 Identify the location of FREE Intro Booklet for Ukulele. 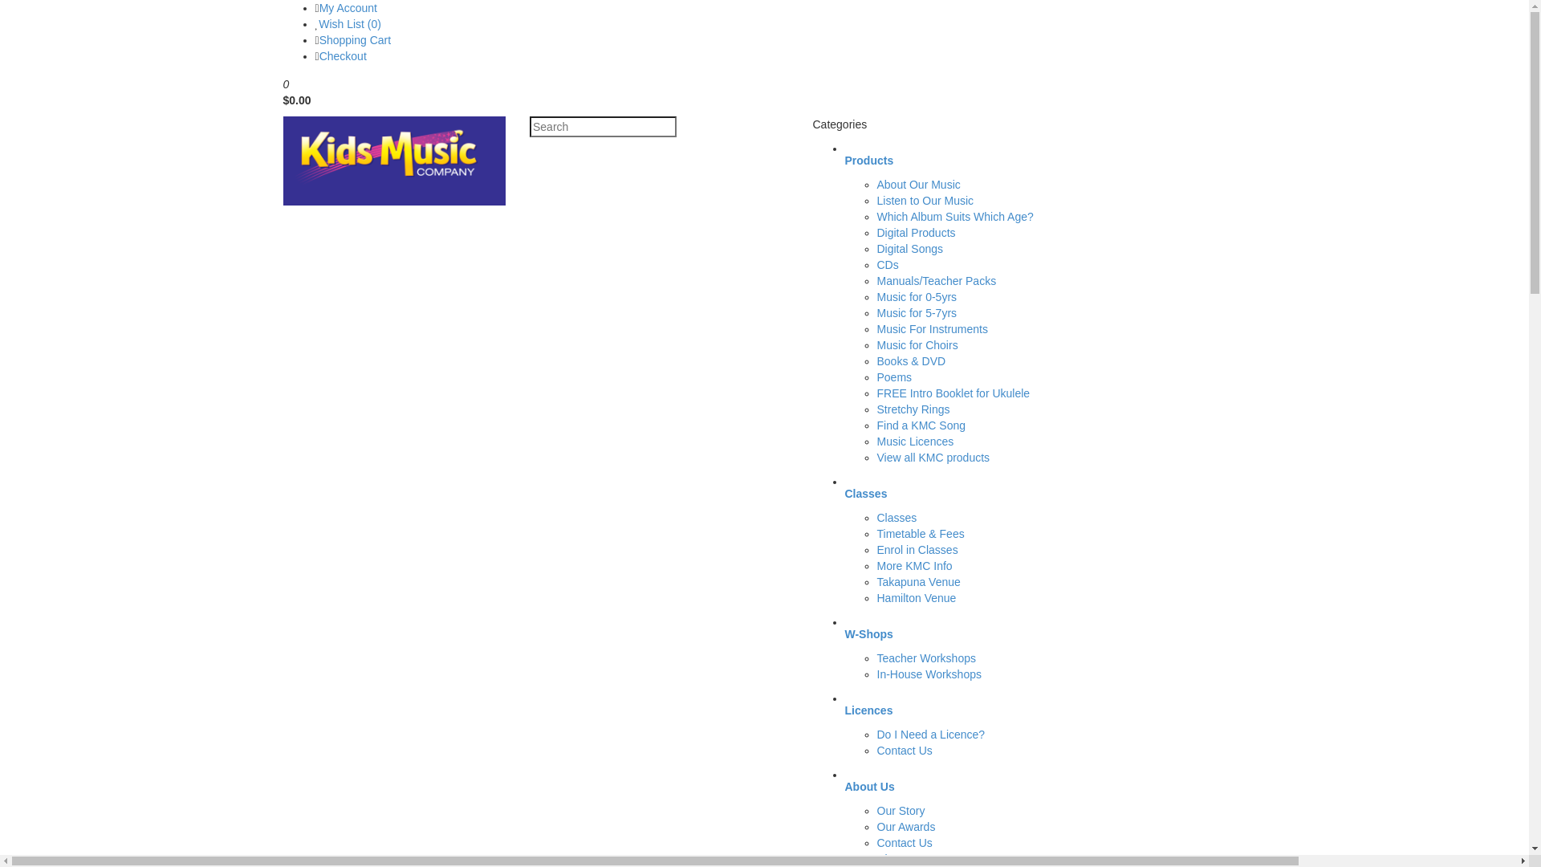
(953, 393).